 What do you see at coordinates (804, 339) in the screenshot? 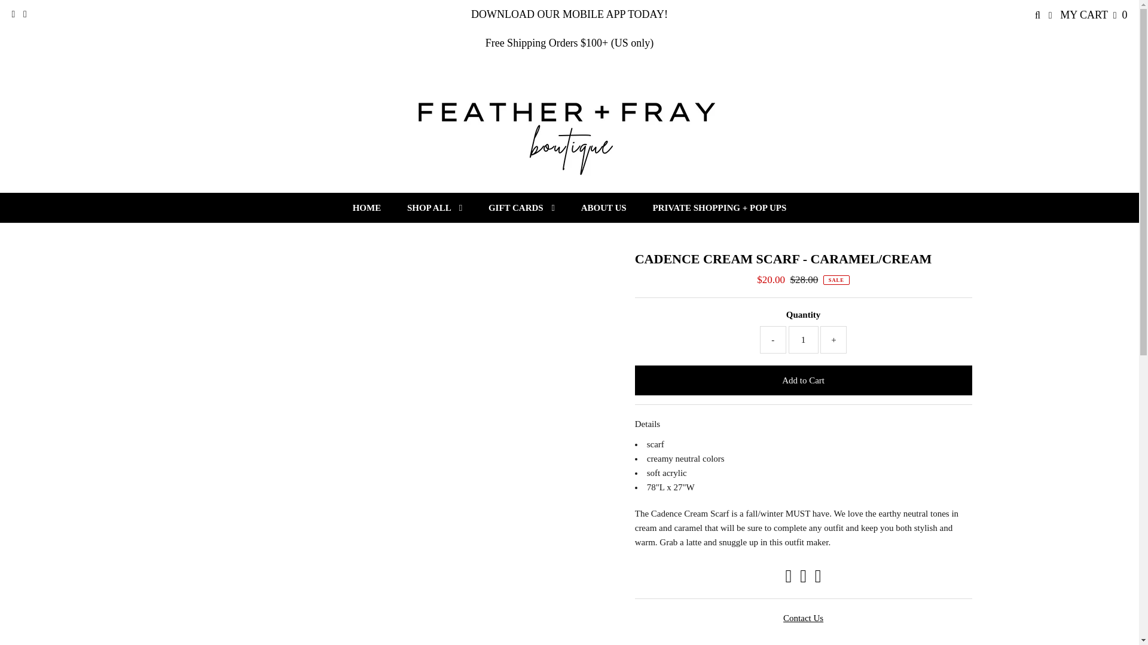
I see `1` at bounding box center [804, 339].